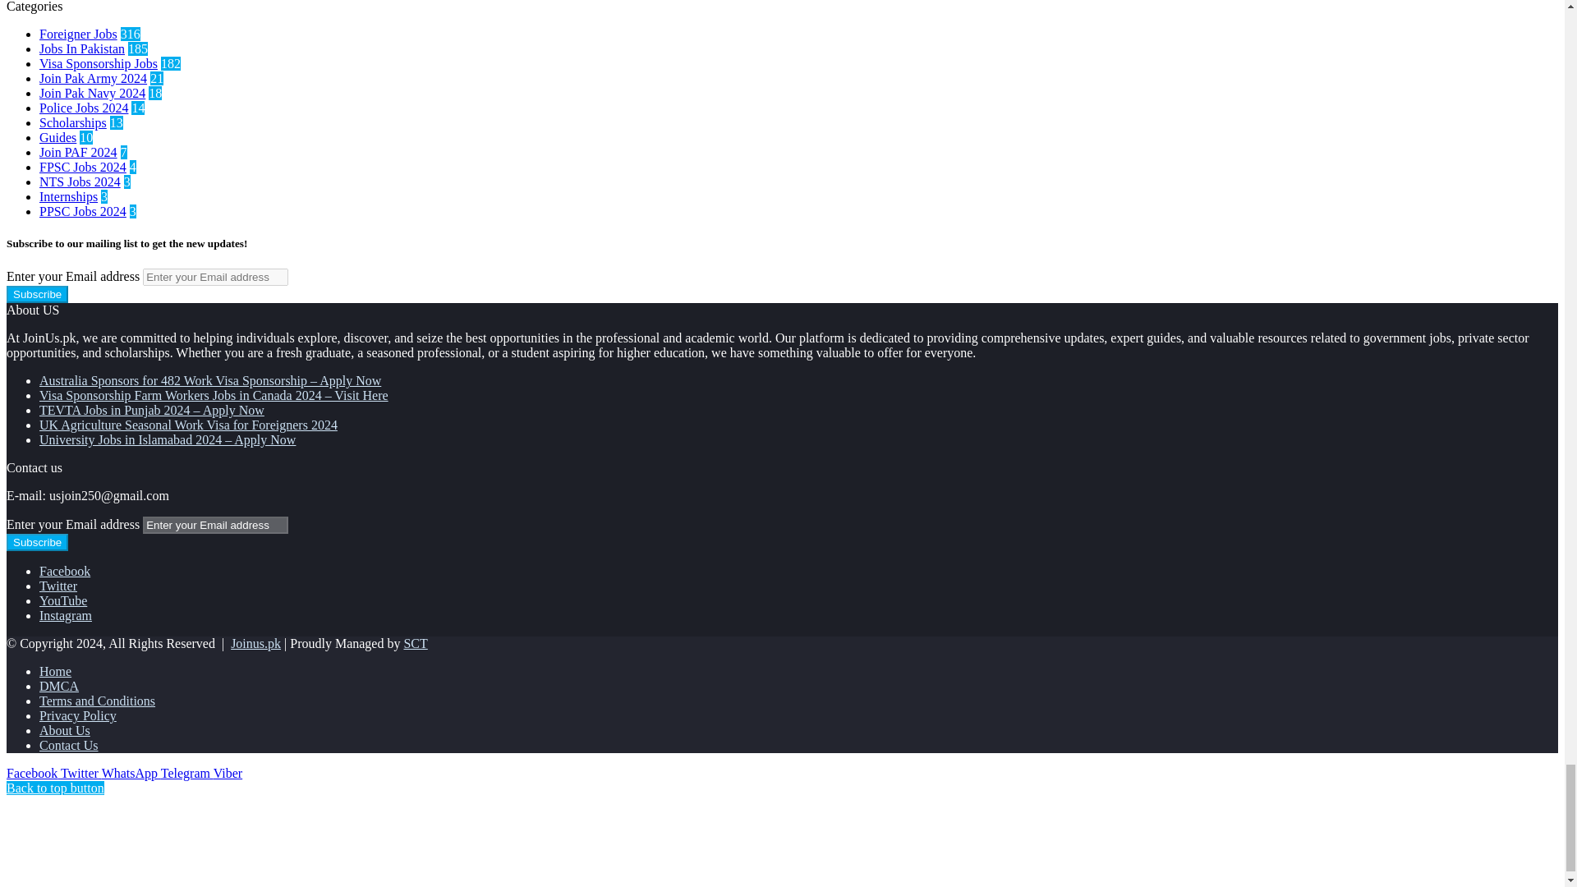 This screenshot has width=1577, height=887. Describe the element at coordinates (81, 774) in the screenshot. I see `Twitter` at that location.